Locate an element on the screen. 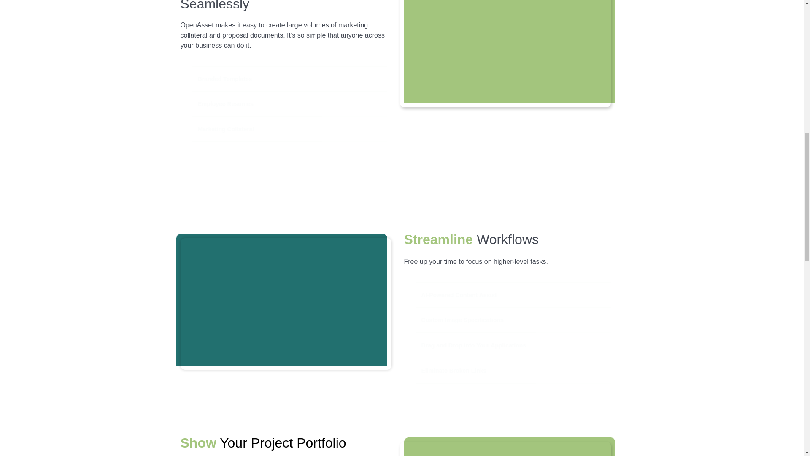 This screenshot has height=456, width=810. Branded Templates is located at coordinates (289, 79).